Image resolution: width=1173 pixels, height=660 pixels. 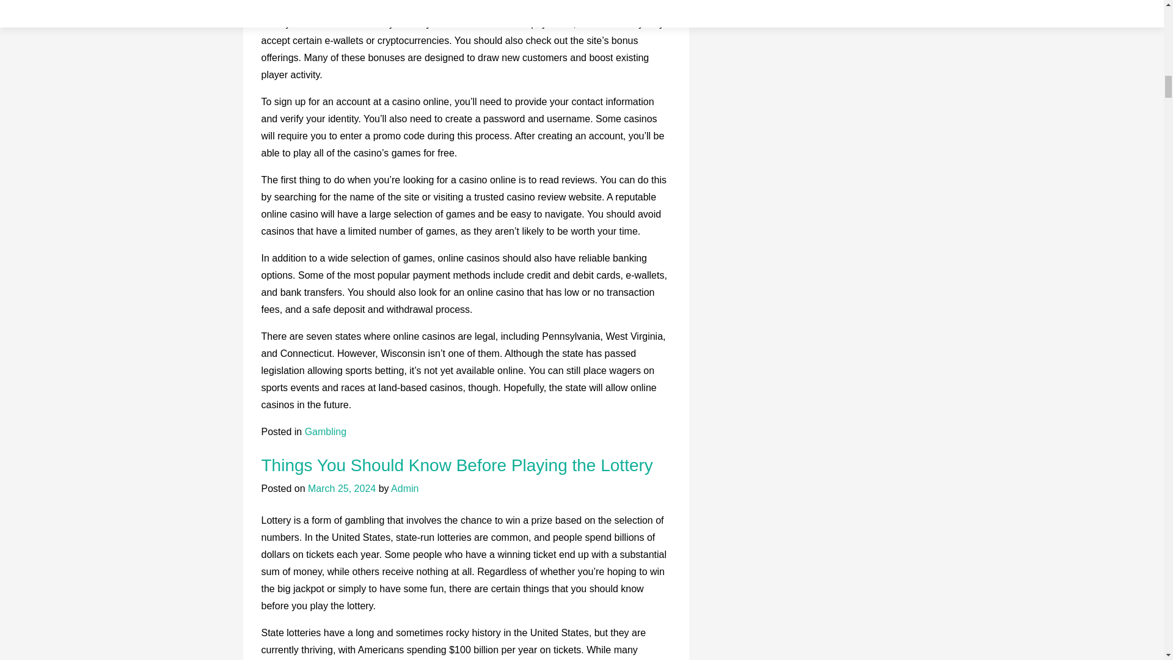 What do you see at coordinates (325, 431) in the screenshot?
I see `Gambling` at bounding box center [325, 431].